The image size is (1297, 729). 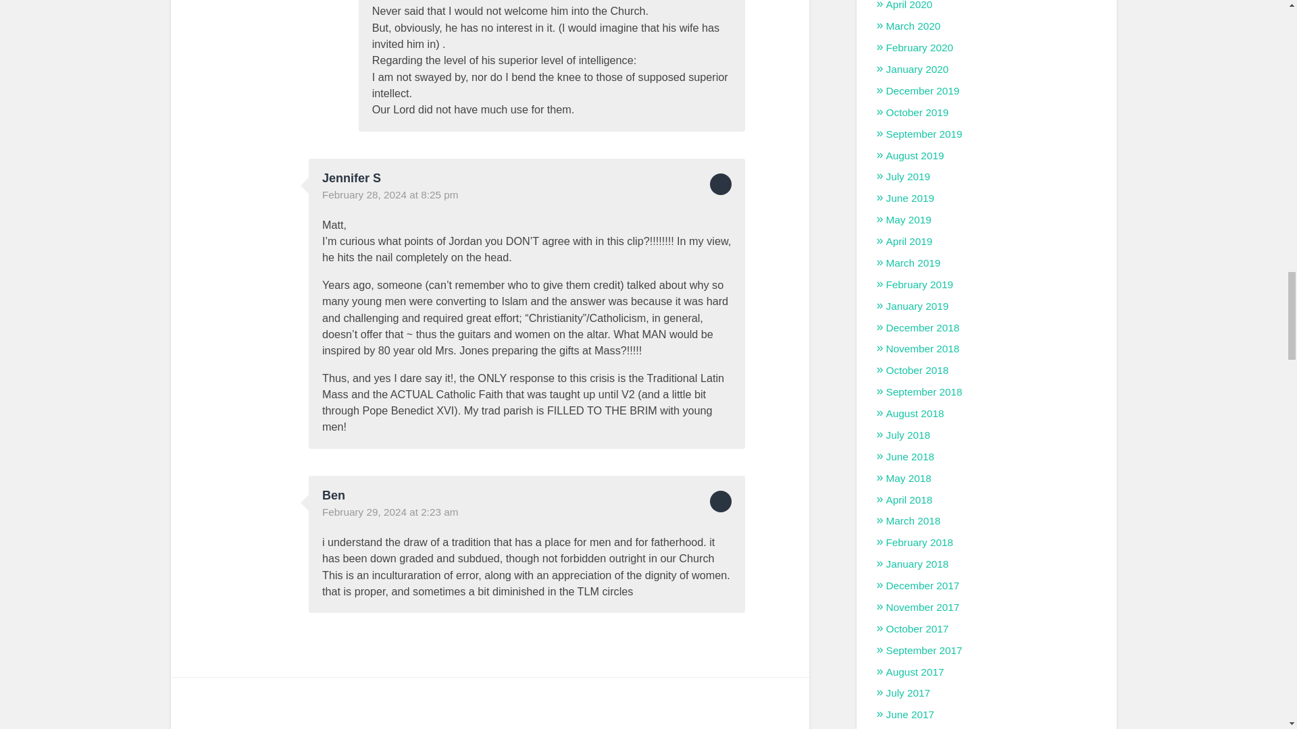 I want to click on Reply, so click(x=720, y=501).